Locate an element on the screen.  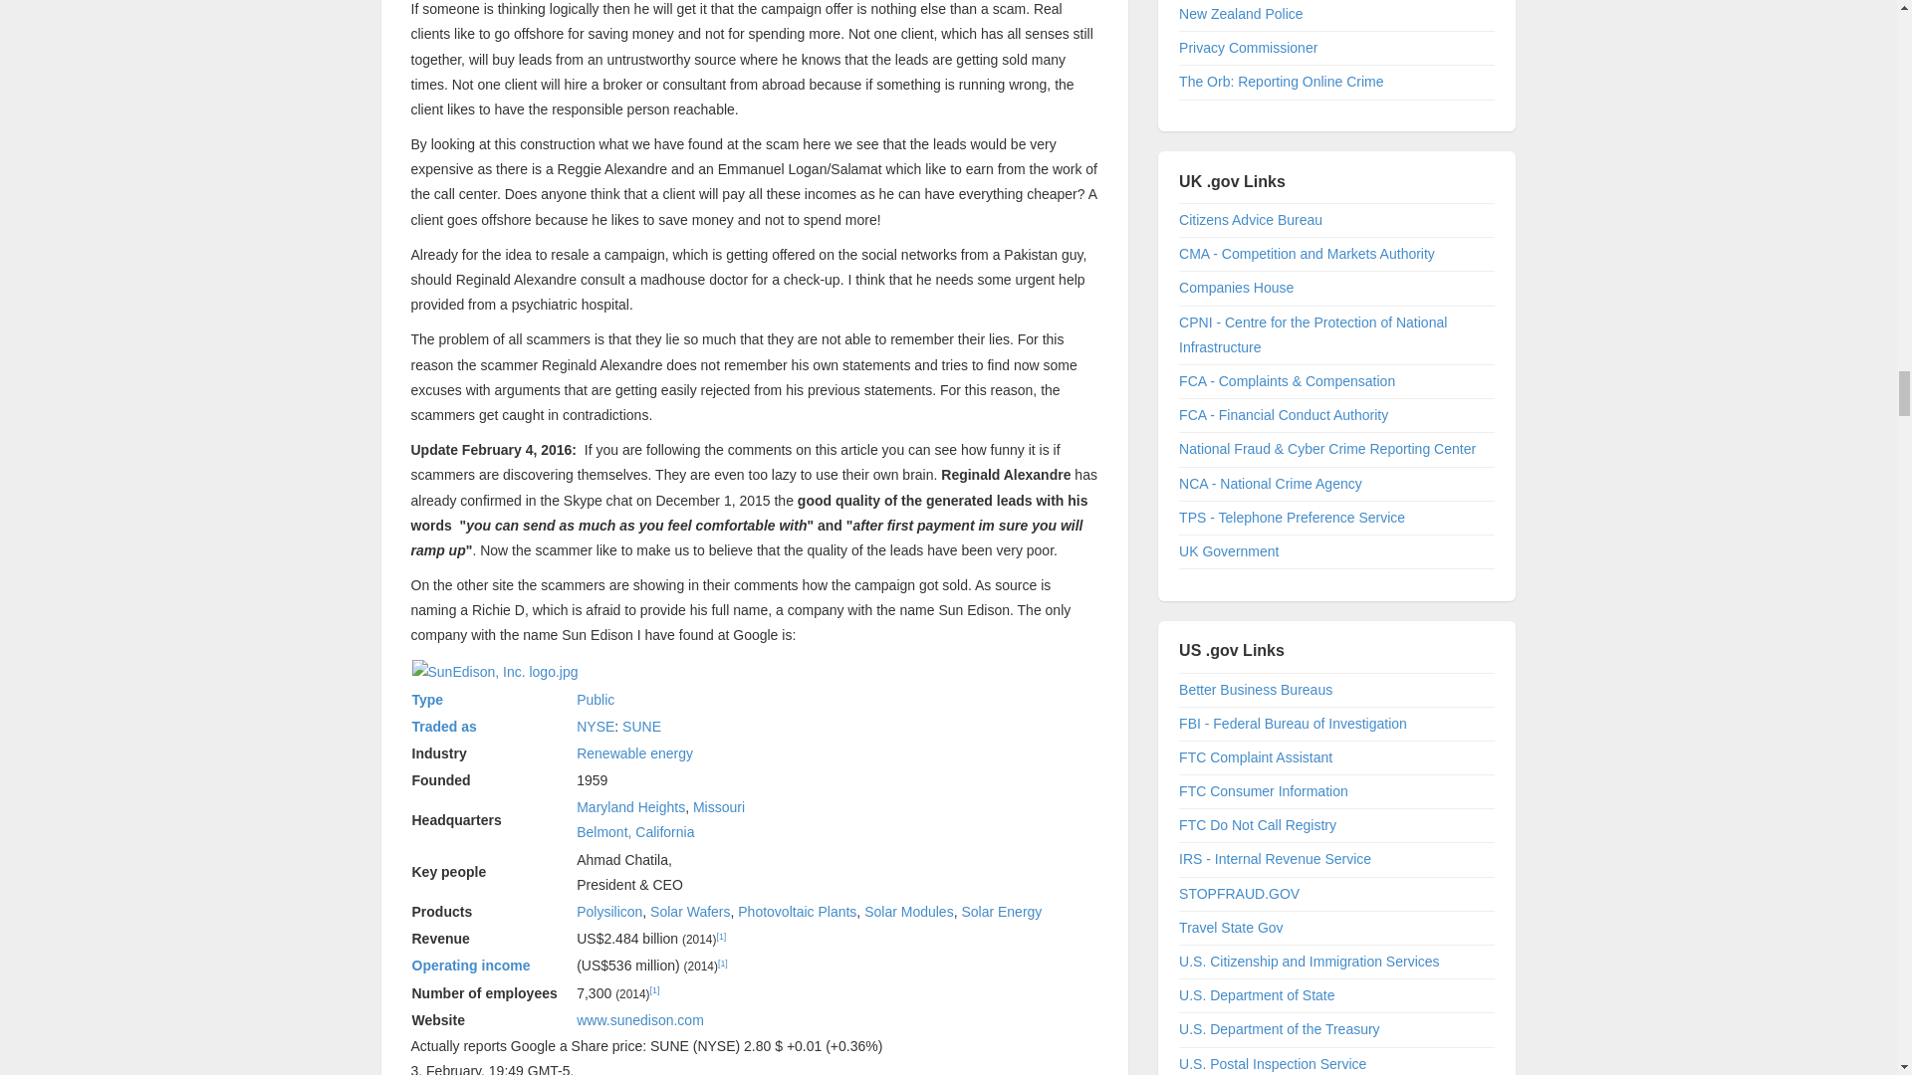
Renewable energy is located at coordinates (634, 752).